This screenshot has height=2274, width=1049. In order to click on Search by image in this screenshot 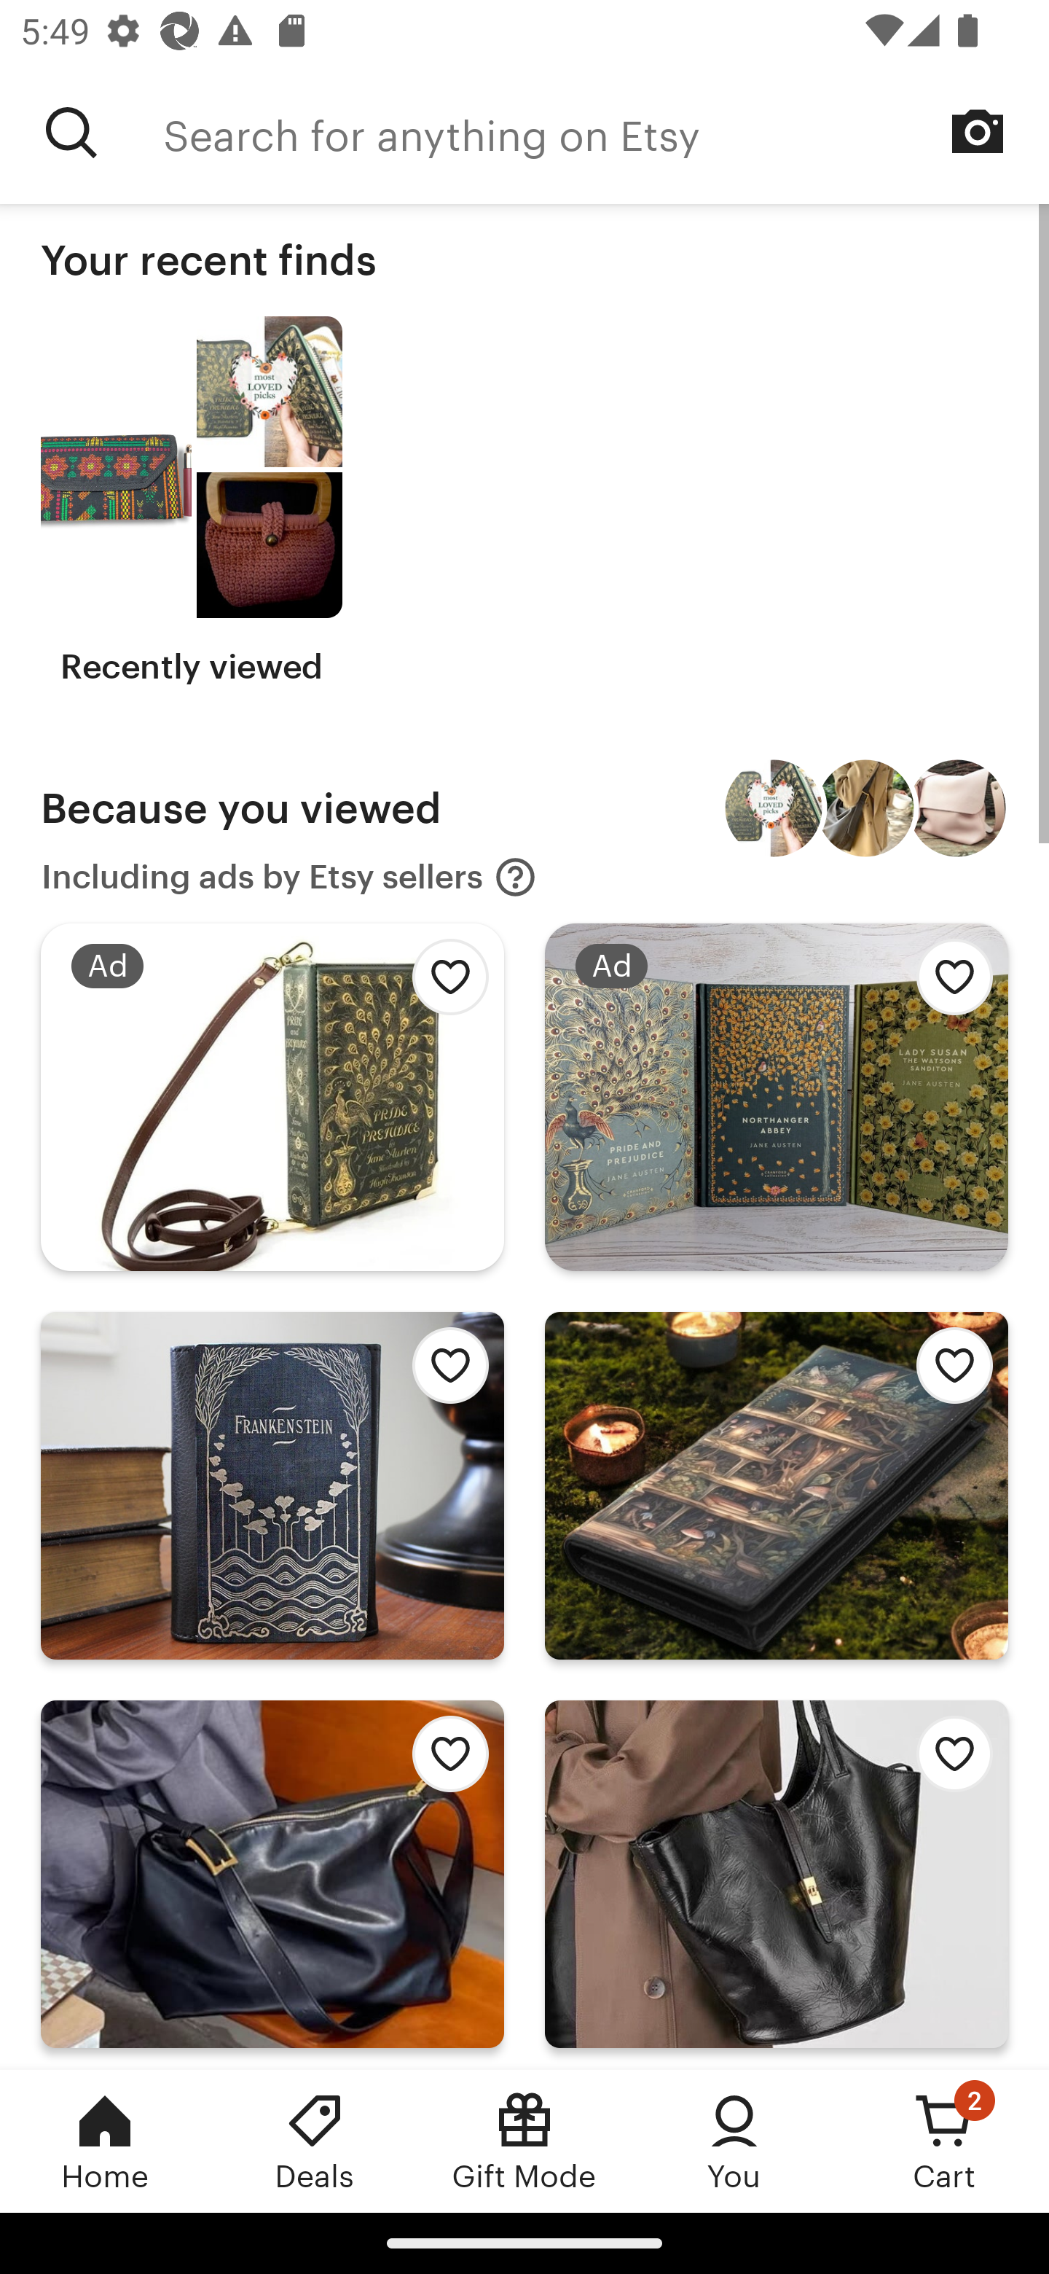, I will do `click(978, 131)`.